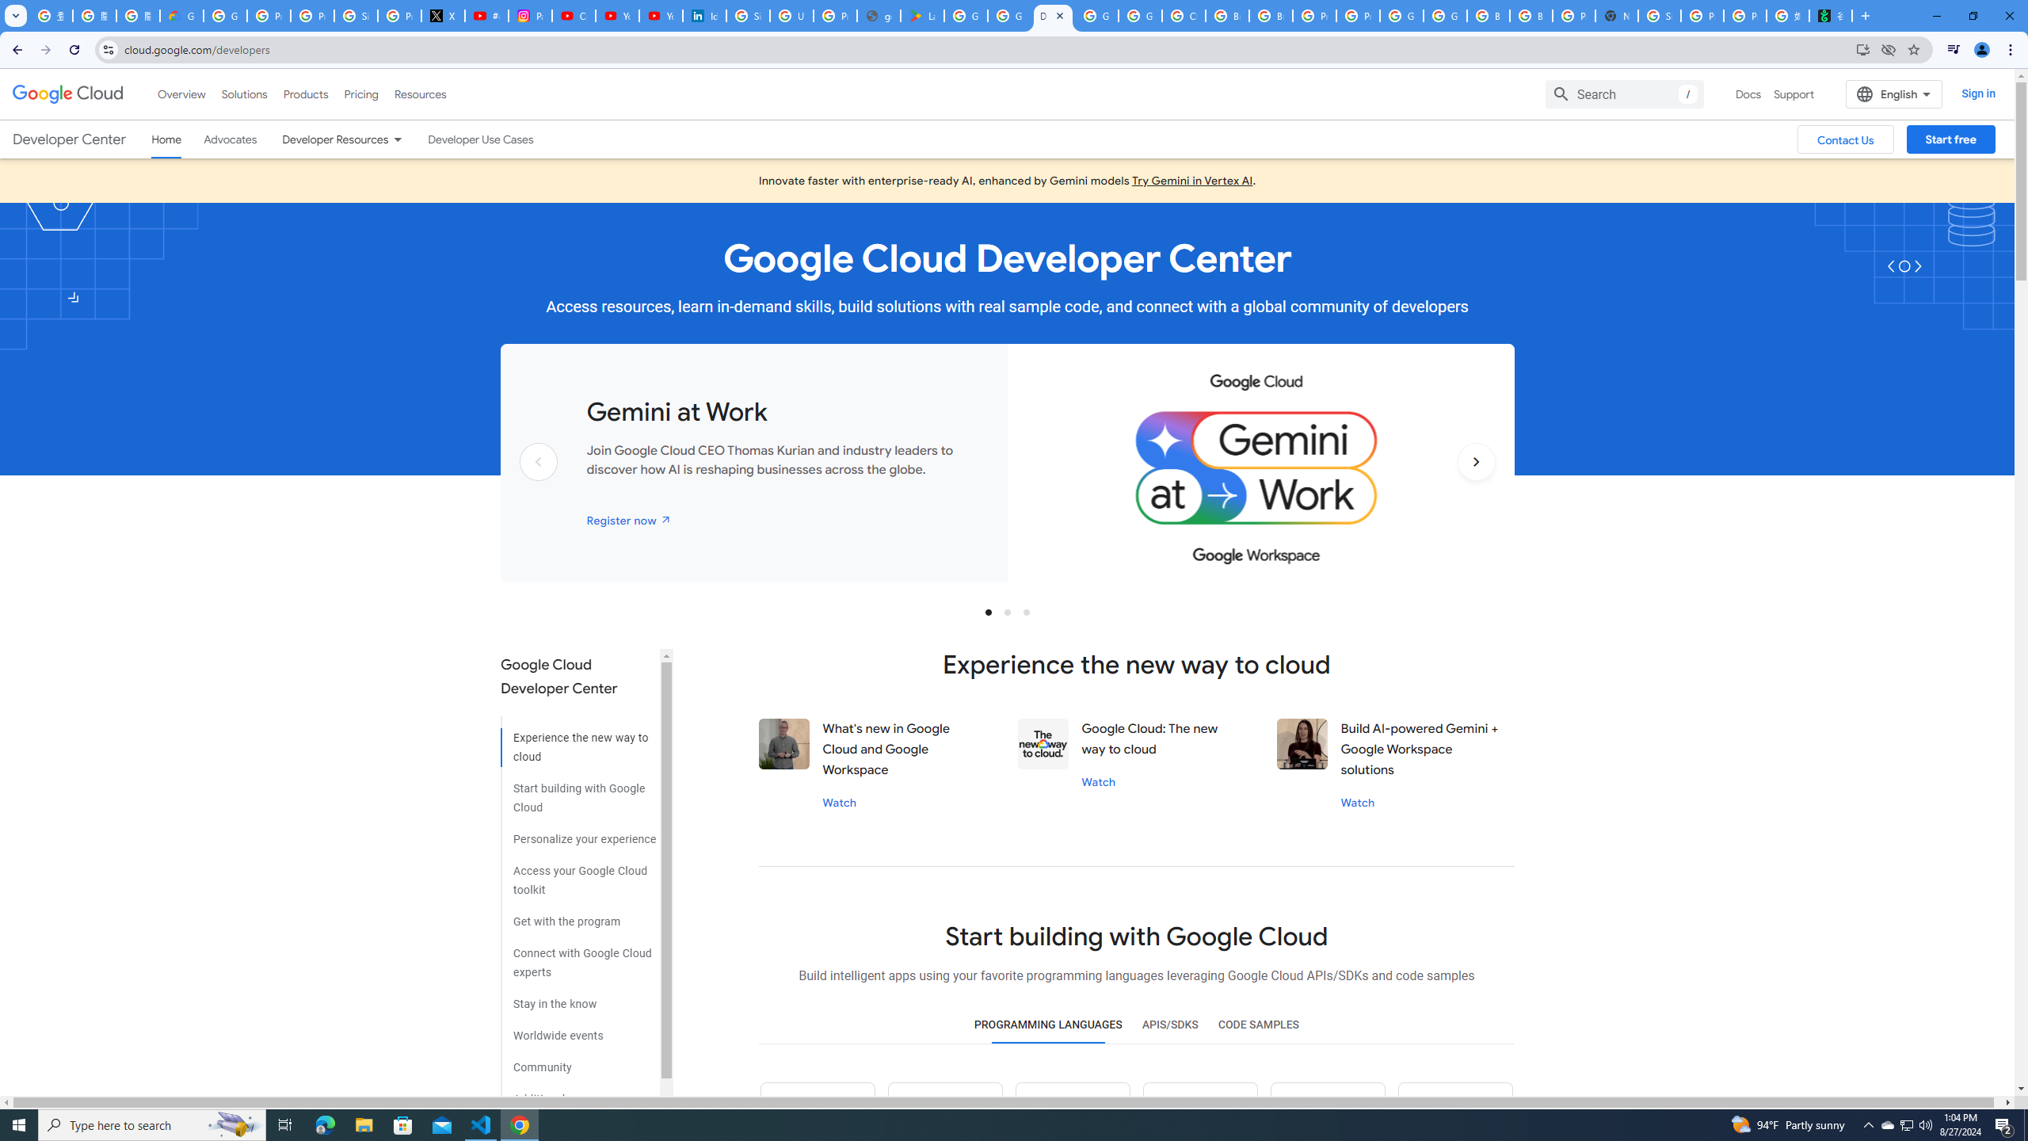 This screenshot has width=2028, height=1141. I want to click on Browse Chrome as a guest - Computer - Google Chrome Help, so click(1228, 16).